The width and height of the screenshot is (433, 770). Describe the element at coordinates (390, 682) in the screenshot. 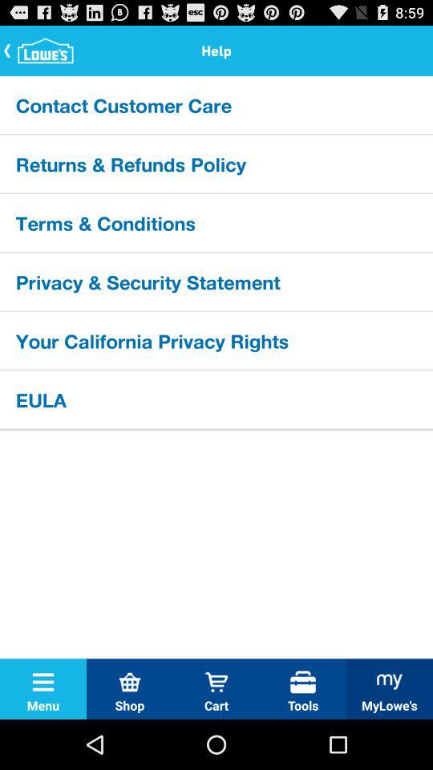

I see `click on the last icon in the bottom right corner` at that location.